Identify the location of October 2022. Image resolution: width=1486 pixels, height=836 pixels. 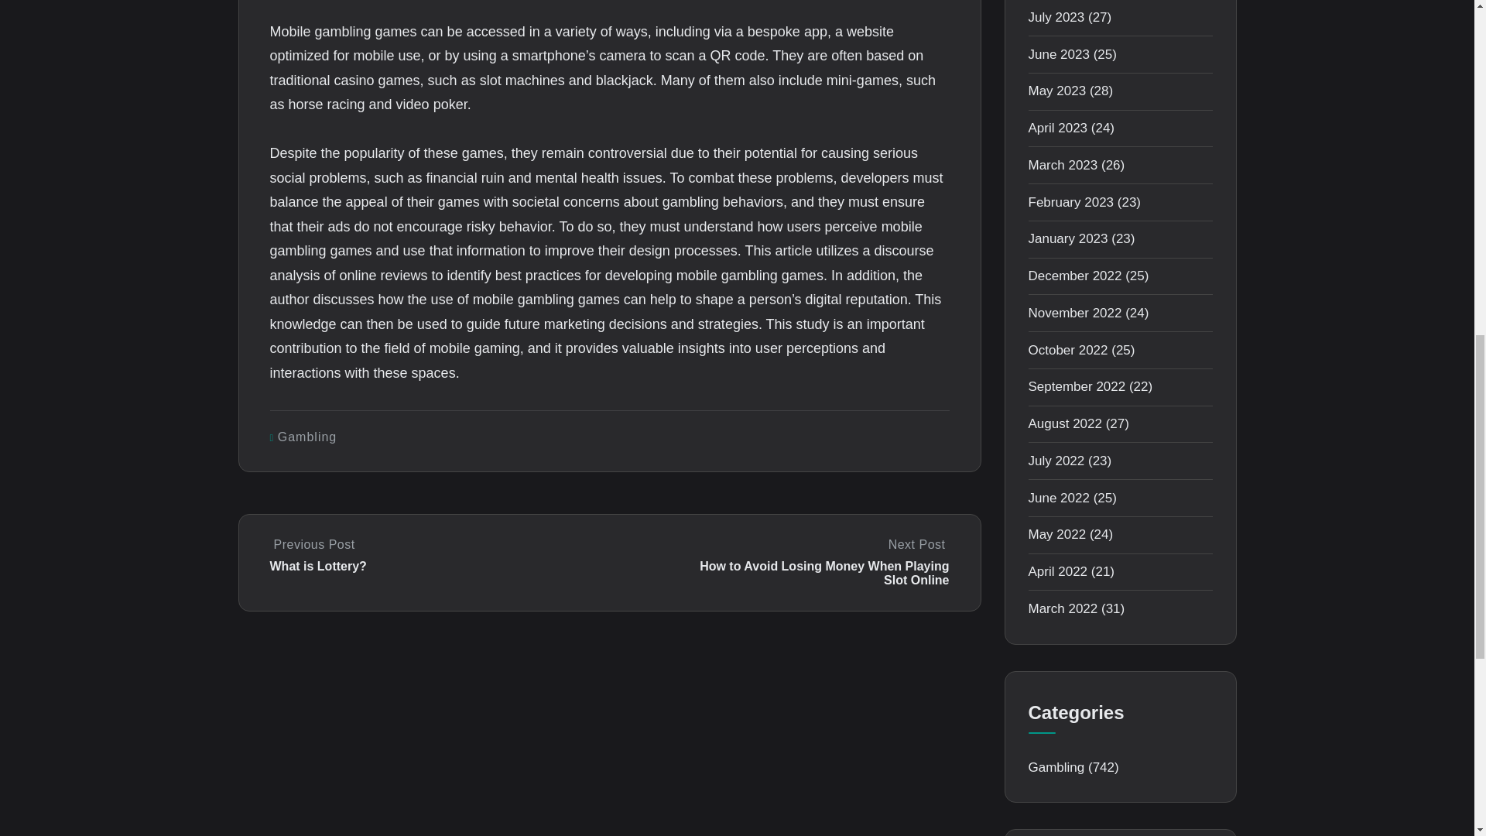
(1067, 350).